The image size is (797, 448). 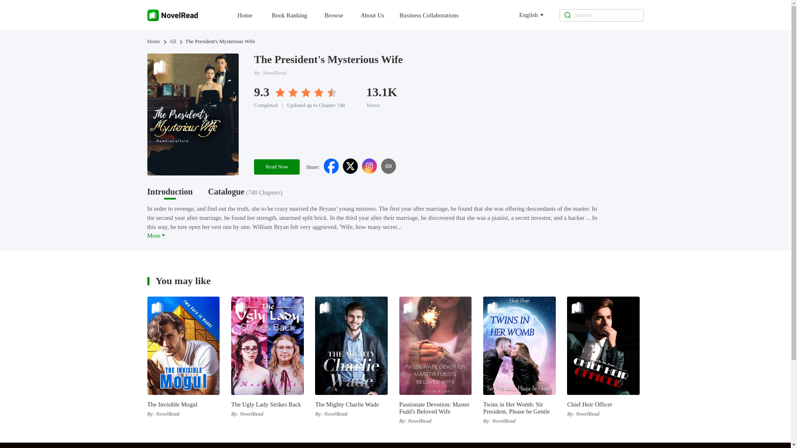 What do you see at coordinates (351, 414) in the screenshot?
I see `By: NovelRead` at bounding box center [351, 414].